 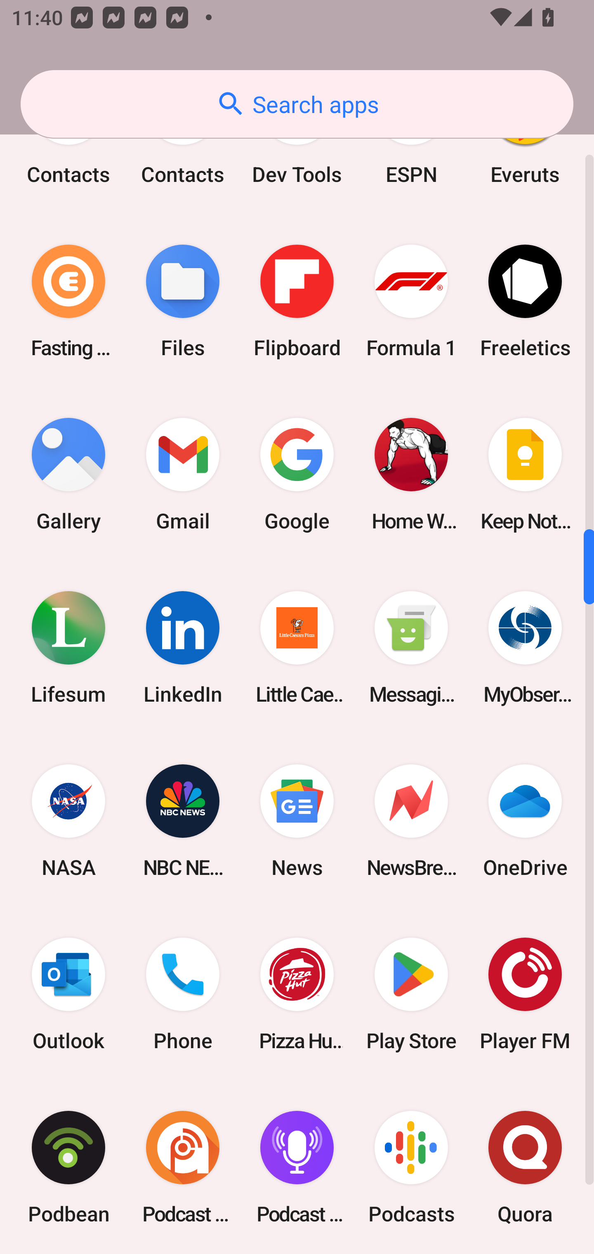 What do you see at coordinates (183, 301) in the screenshot?
I see `Files` at bounding box center [183, 301].